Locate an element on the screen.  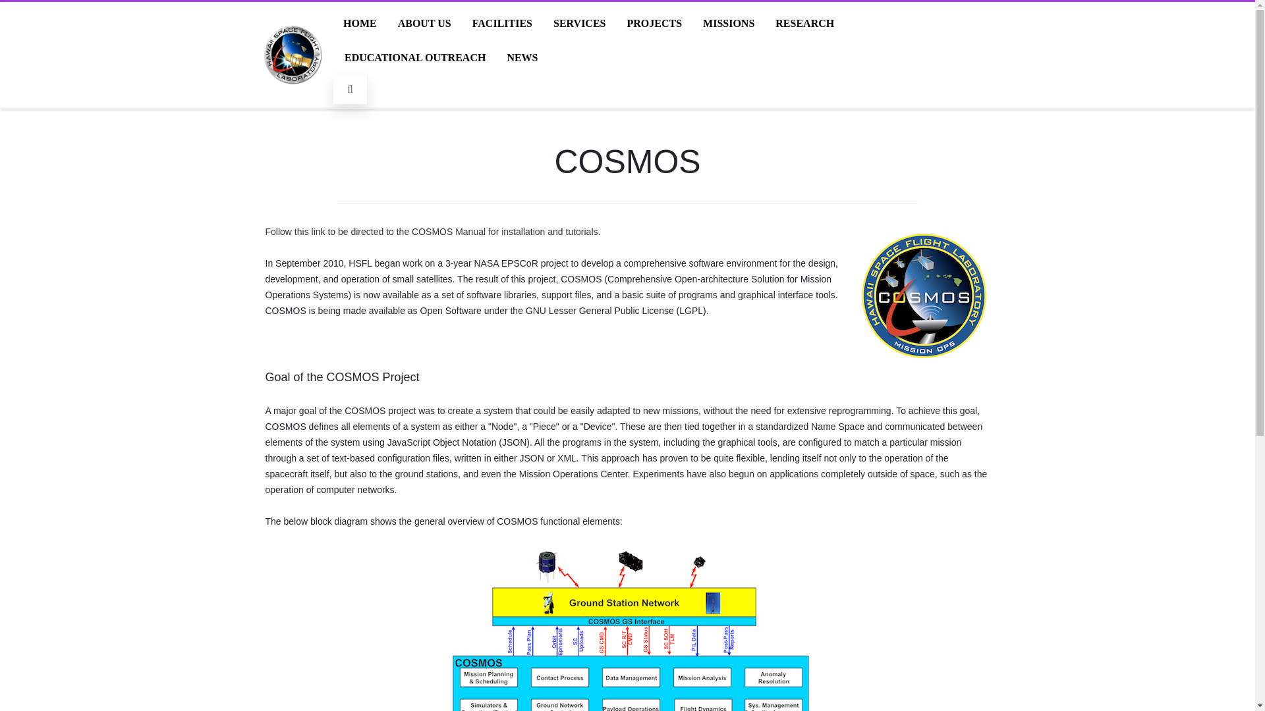
FACILITIES is located at coordinates (502, 23).